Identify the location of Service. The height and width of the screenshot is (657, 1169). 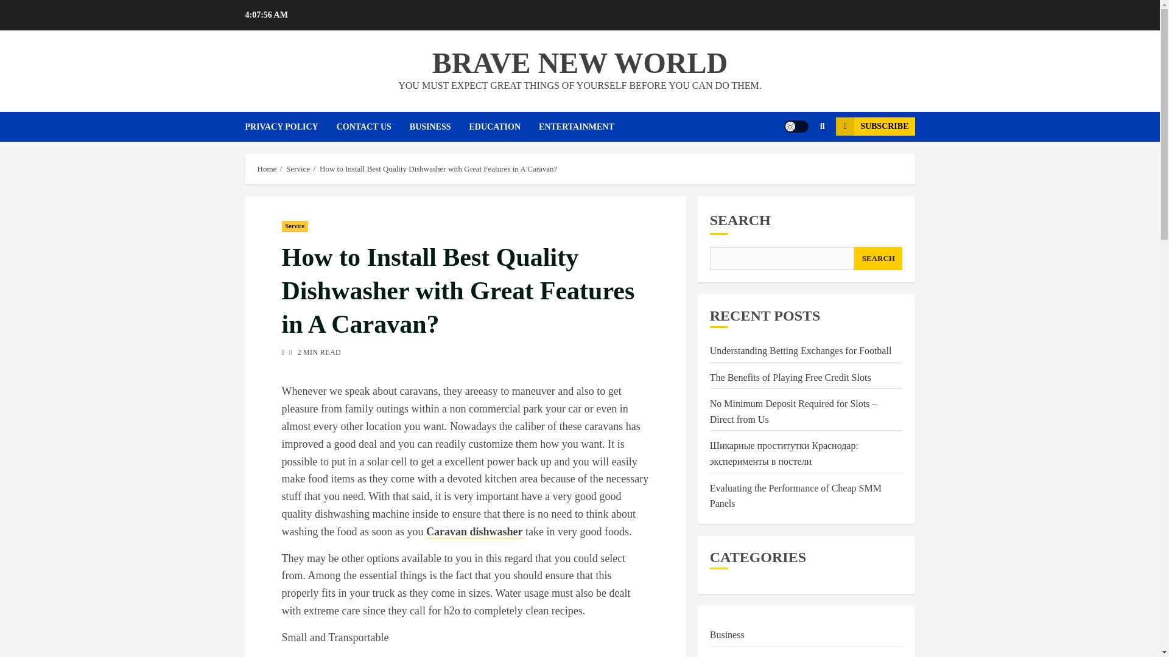
(295, 226).